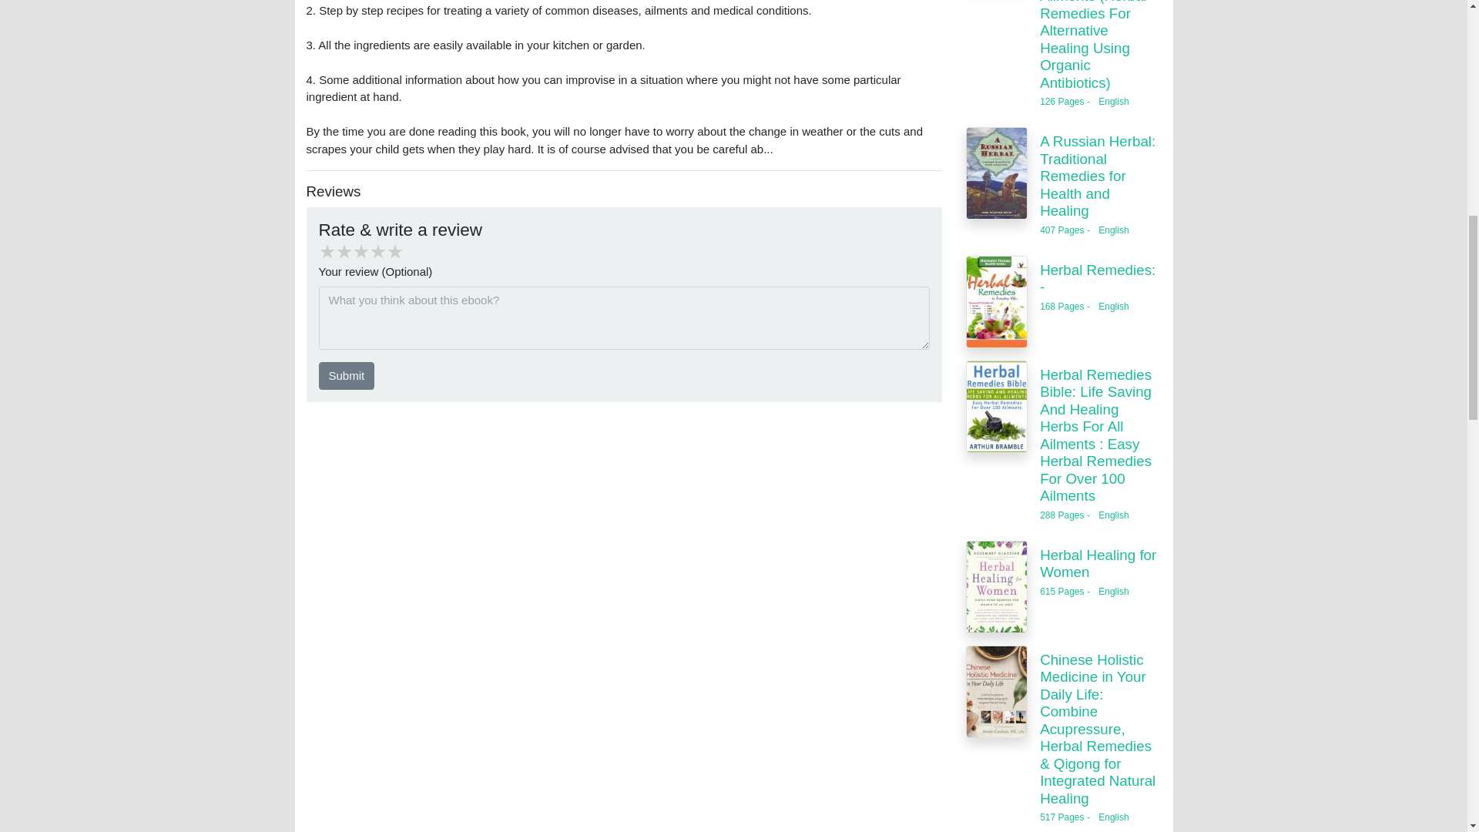 The height and width of the screenshot is (832, 1479). What do you see at coordinates (1098, 563) in the screenshot?
I see `Herbal Healing for Women` at bounding box center [1098, 563].